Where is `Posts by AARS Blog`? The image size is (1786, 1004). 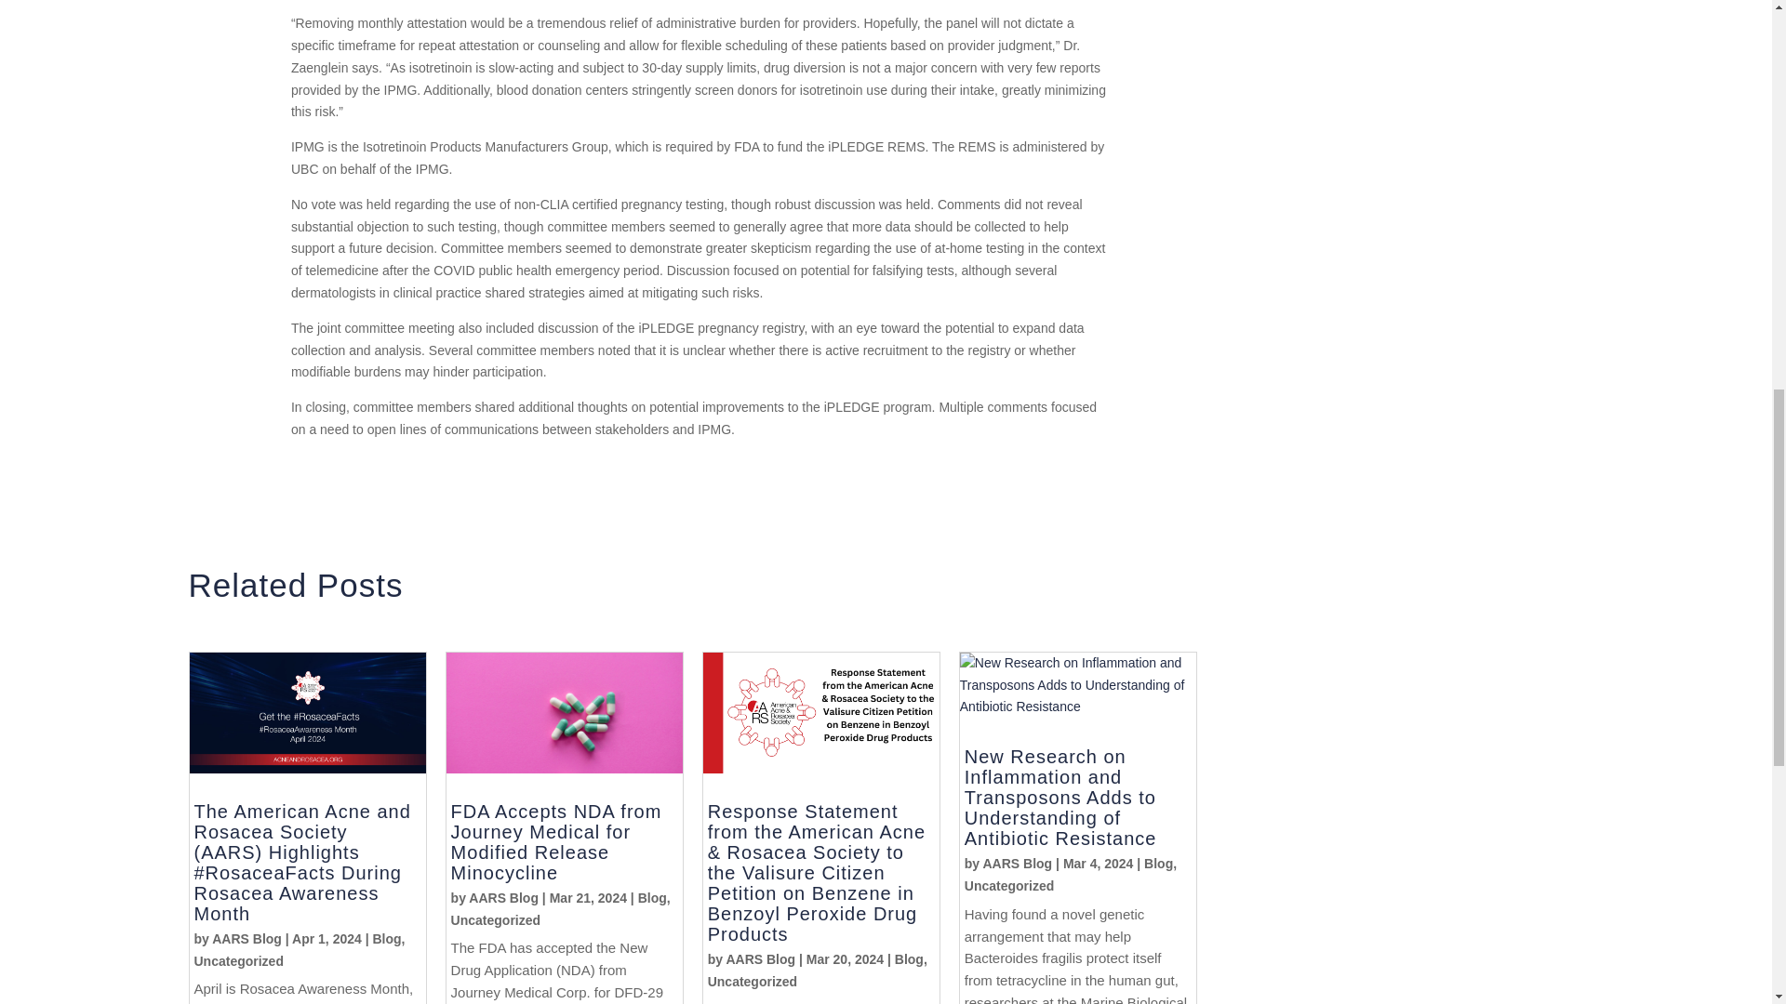 Posts by AARS Blog is located at coordinates (759, 959).